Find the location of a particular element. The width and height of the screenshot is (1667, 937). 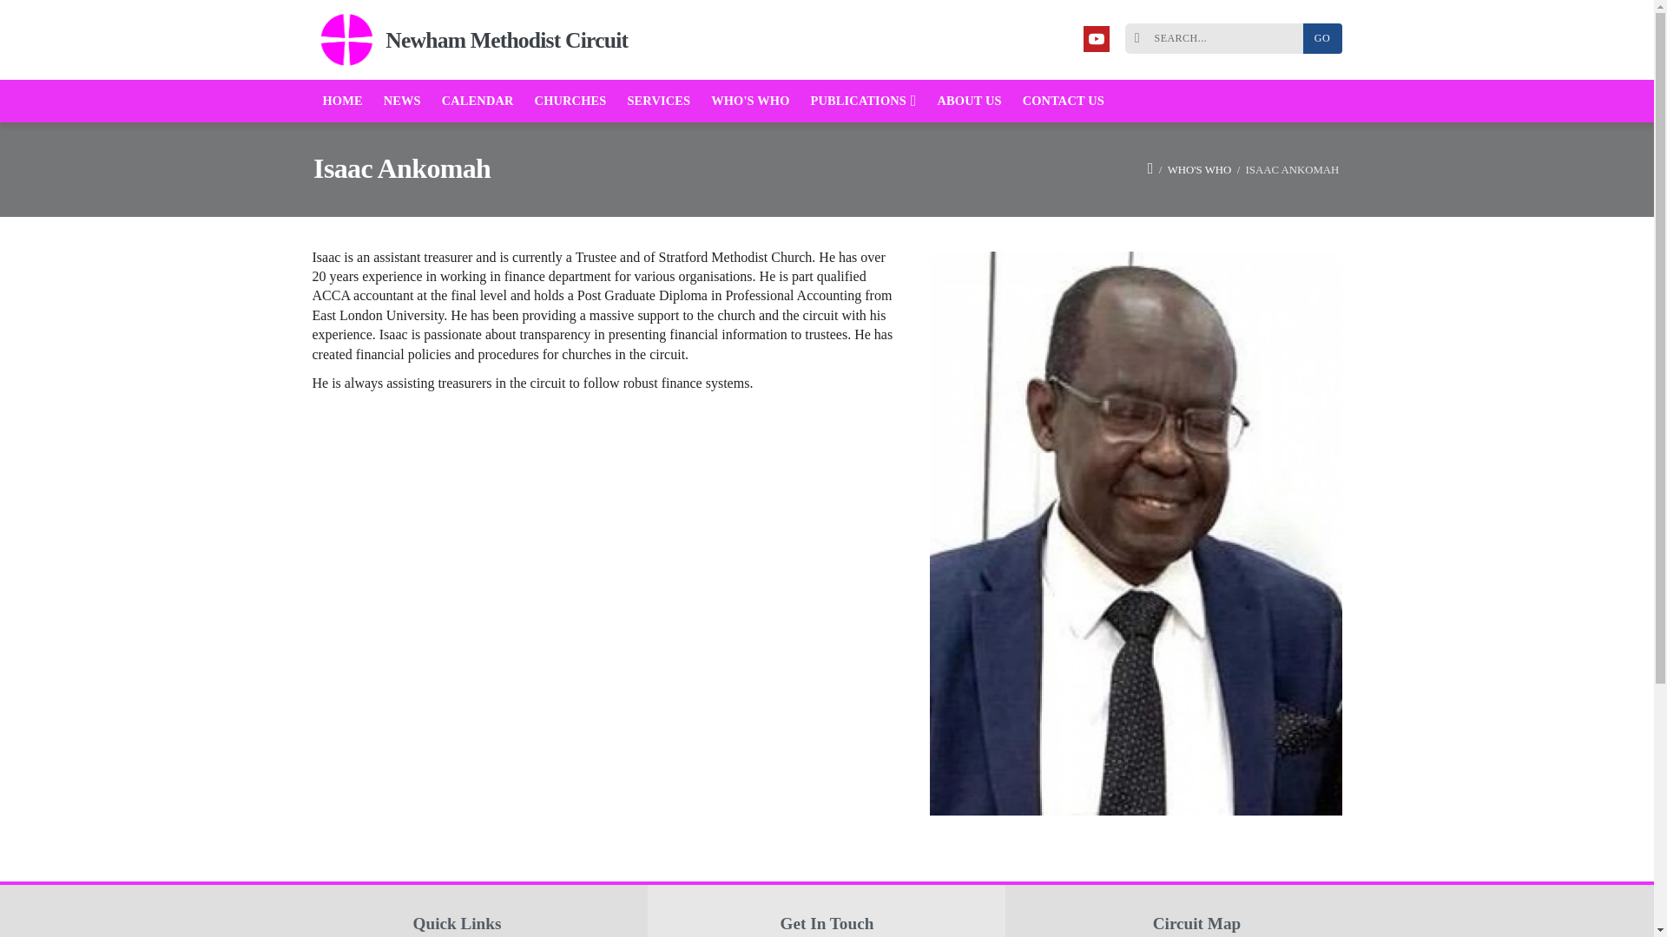

PUBLICATIONS is located at coordinates (863, 101).